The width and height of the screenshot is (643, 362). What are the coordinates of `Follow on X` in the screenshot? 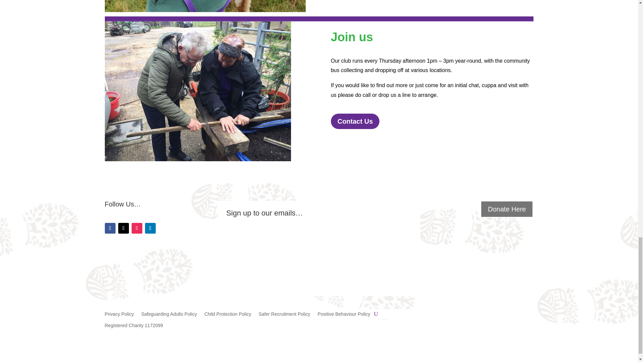 It's located at (123, 228).